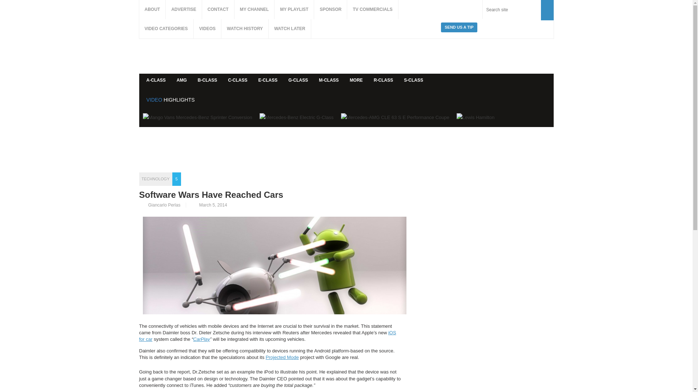  Describe the element at coordinates (449, 9) in the screenshot. I see `Facebook` at that location.